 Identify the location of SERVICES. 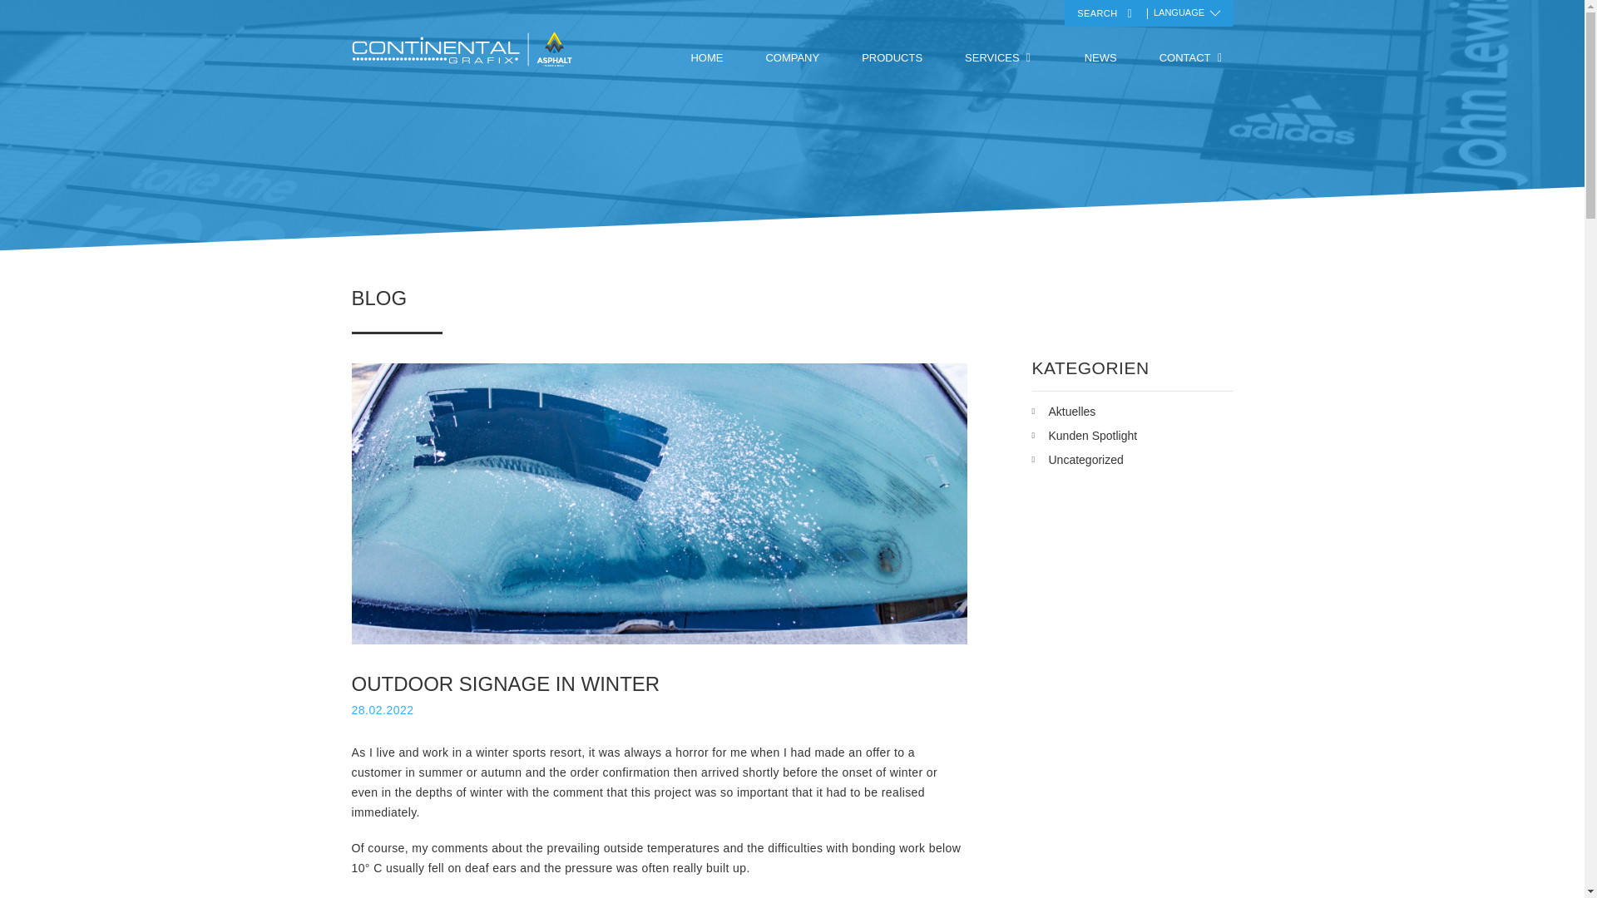
(991, 58).